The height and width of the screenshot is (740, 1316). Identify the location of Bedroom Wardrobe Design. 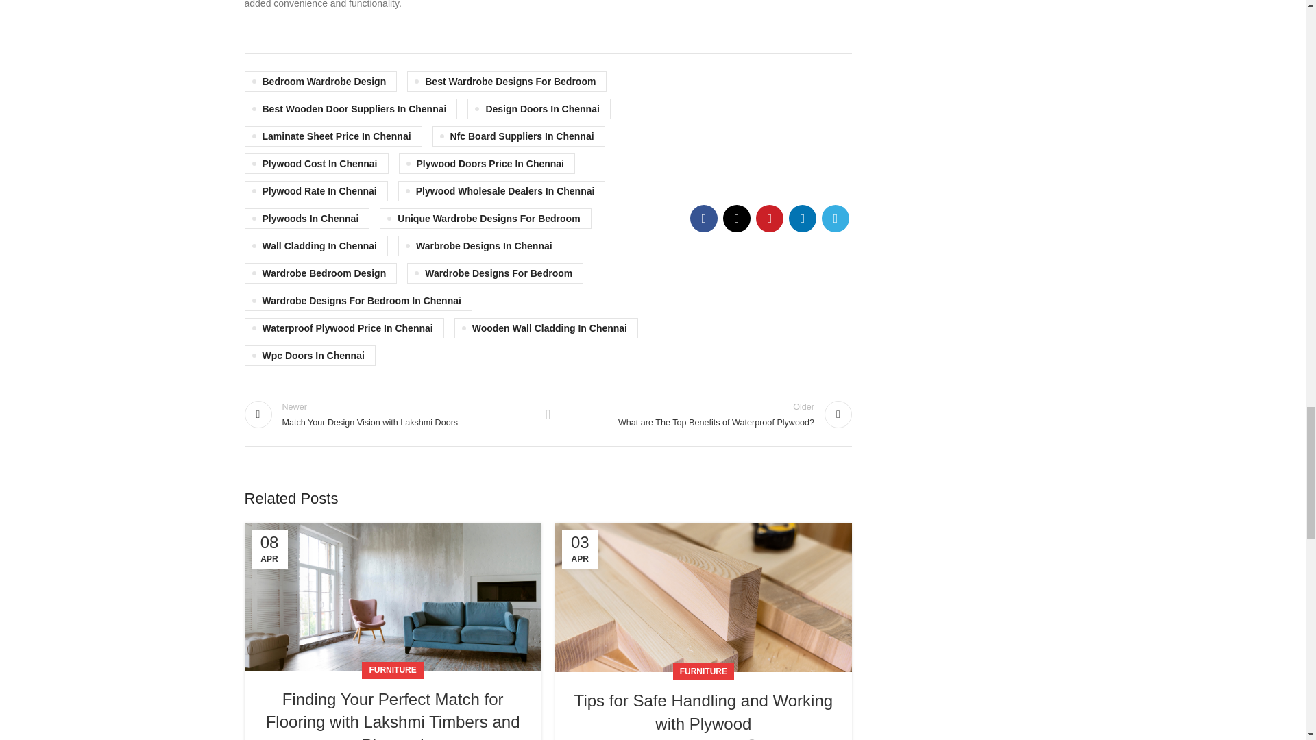
(320, 81).